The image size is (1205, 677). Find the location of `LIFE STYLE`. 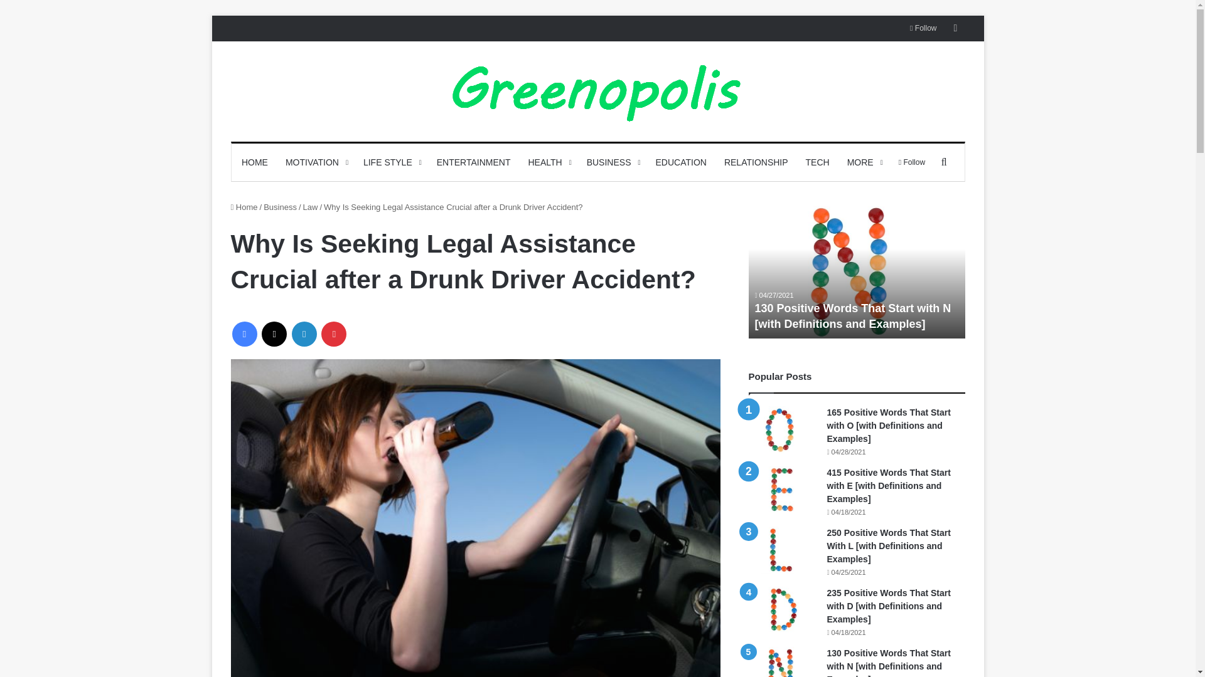

LIFE STYLE is located at coordinates (390, 162).